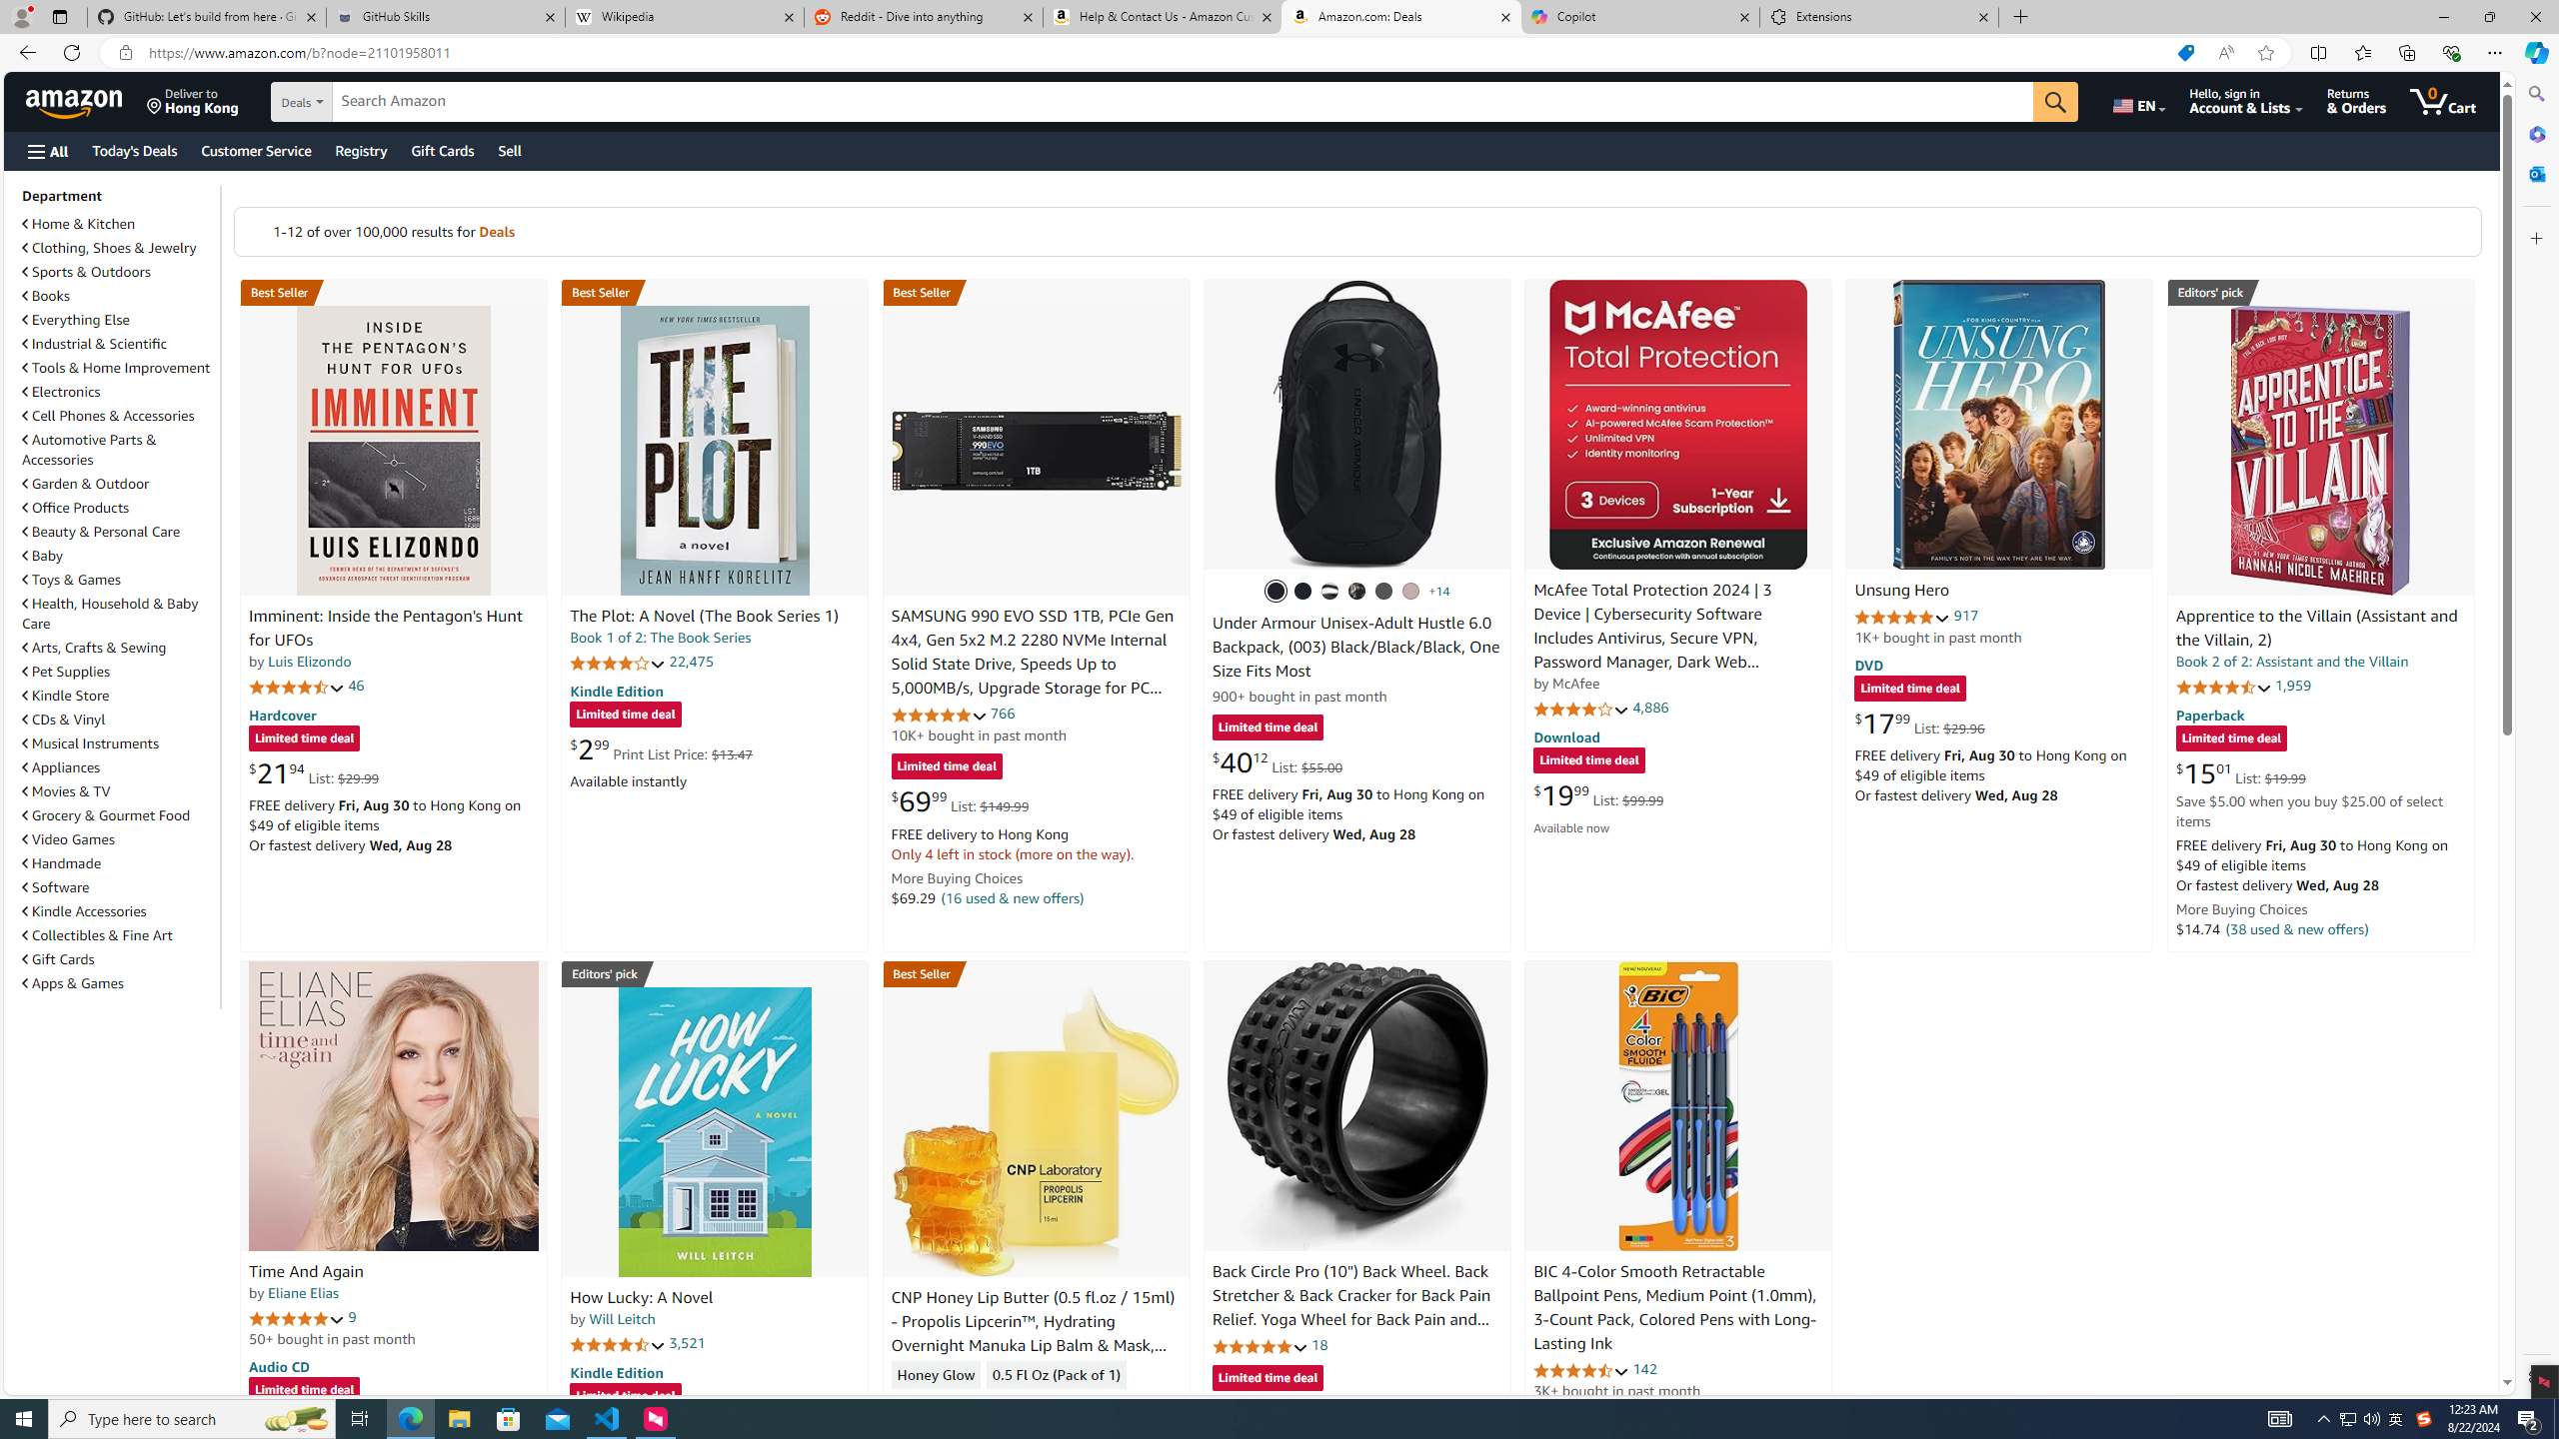 The image size is (2559, 1439). I want to click on Everything Else, so click(76, 320).